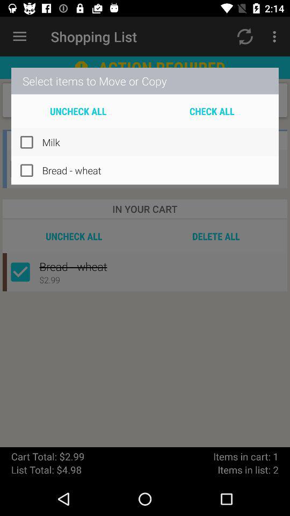 This screenshot has height=516, width=290. What do you see at coordinates (145, 81) in the screenshot?
I see `tap the item above uncheck all icon` at bounding box center [145, 81].